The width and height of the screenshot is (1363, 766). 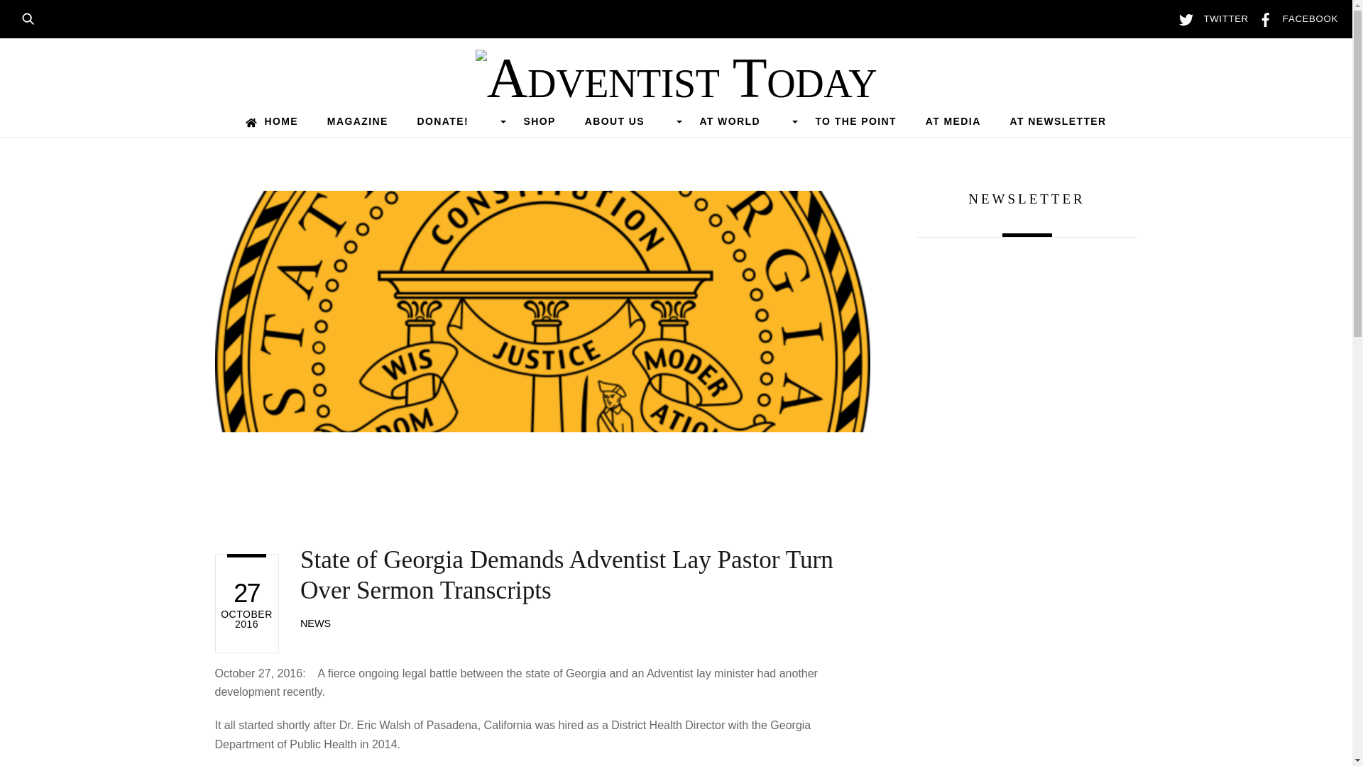 What do you see at coordinates (627, 122) in the screenshot?
I see `ABOUT US` at bounding box center [627, 122].